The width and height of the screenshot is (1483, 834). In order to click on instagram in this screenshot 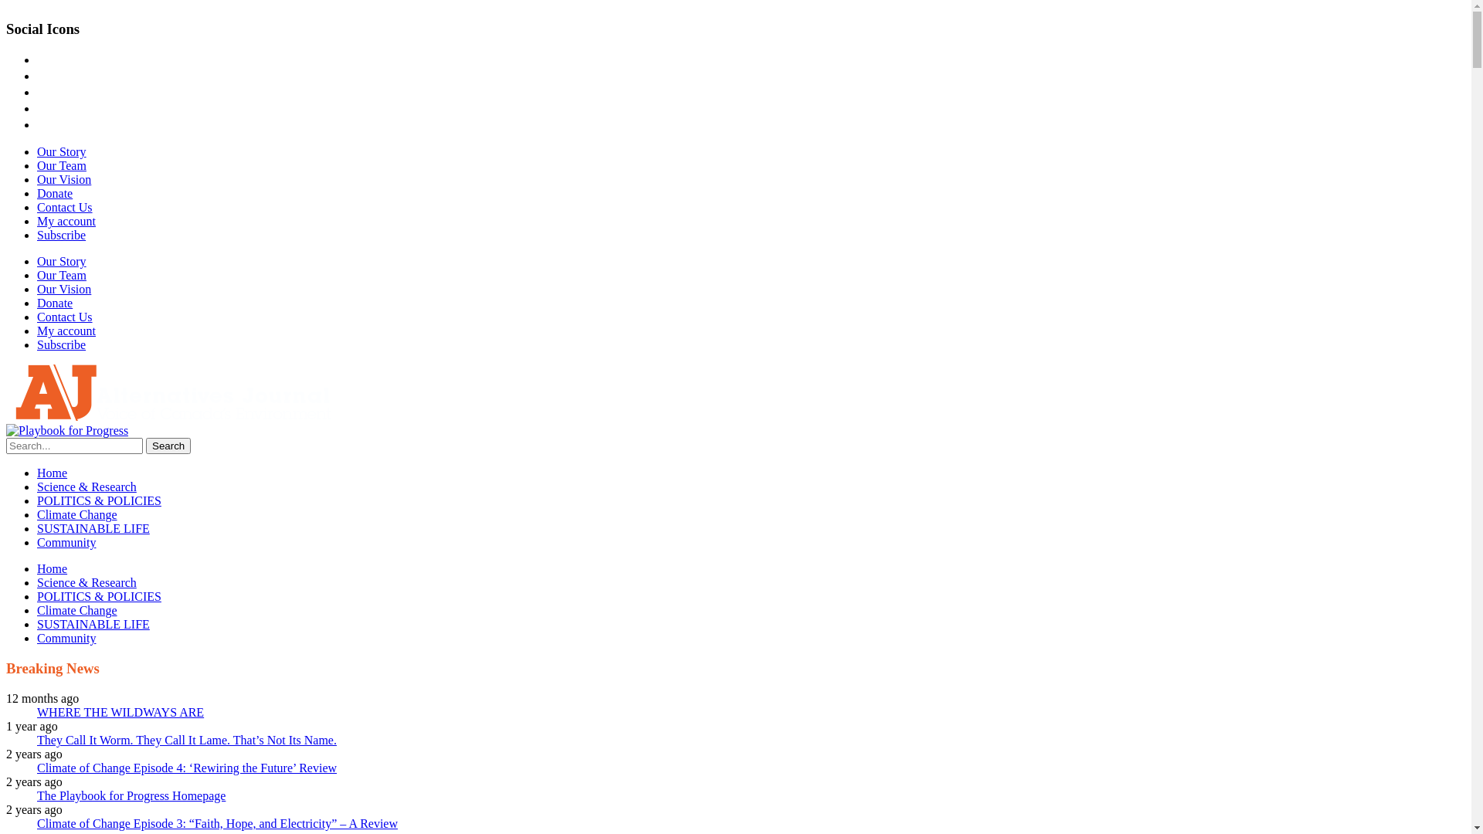, I will do `click(43, 76)`.